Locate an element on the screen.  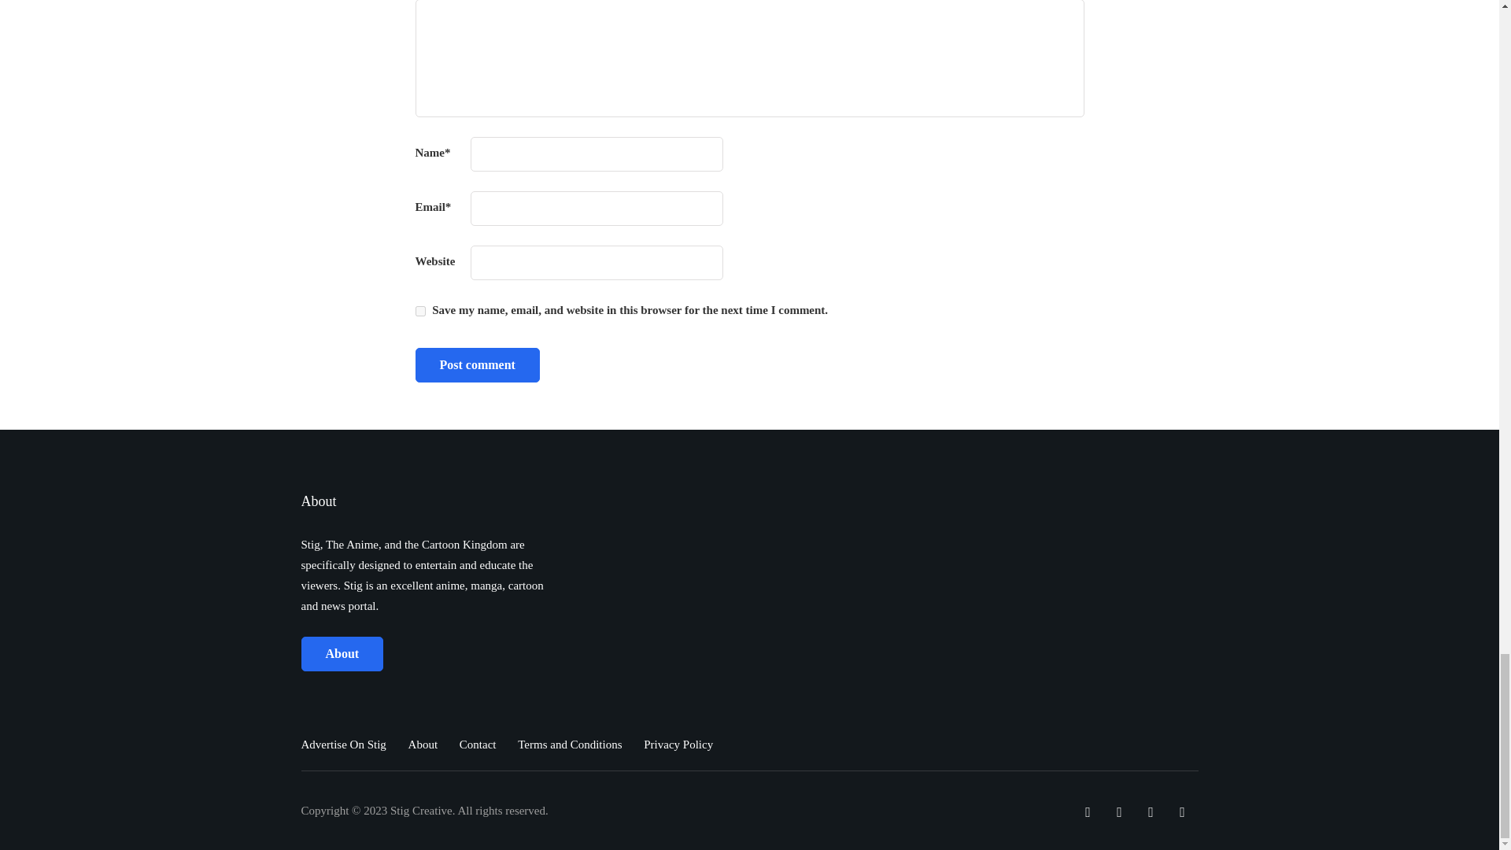
Post comment is located at coordinates (477, 365).